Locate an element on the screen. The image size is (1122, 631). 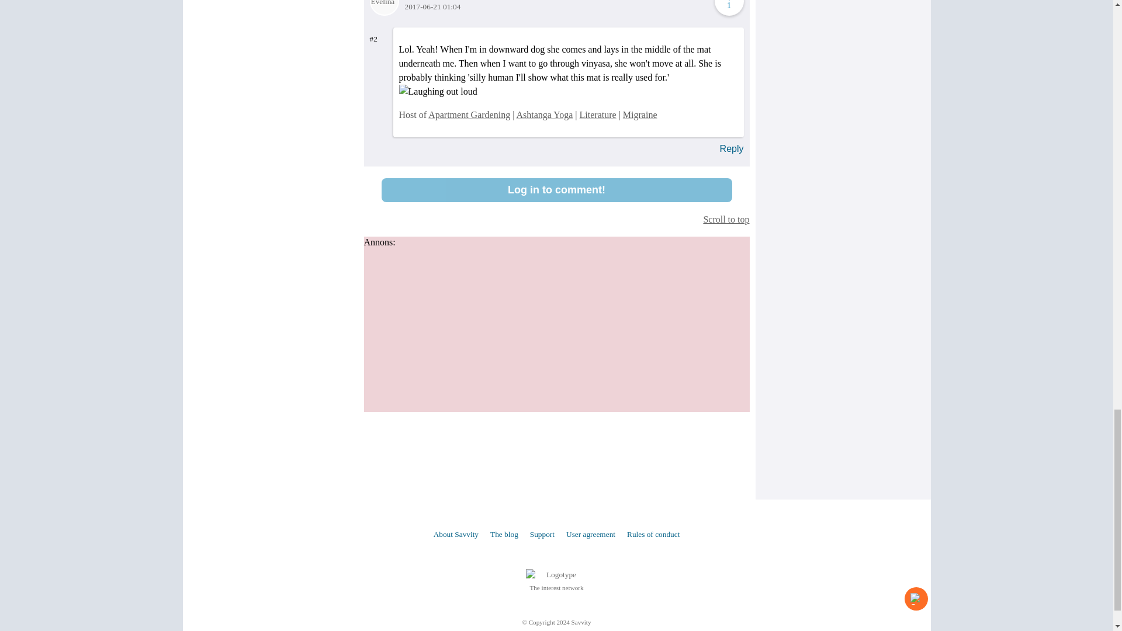
Apartment Gardening is located at coordinates (469, 115).